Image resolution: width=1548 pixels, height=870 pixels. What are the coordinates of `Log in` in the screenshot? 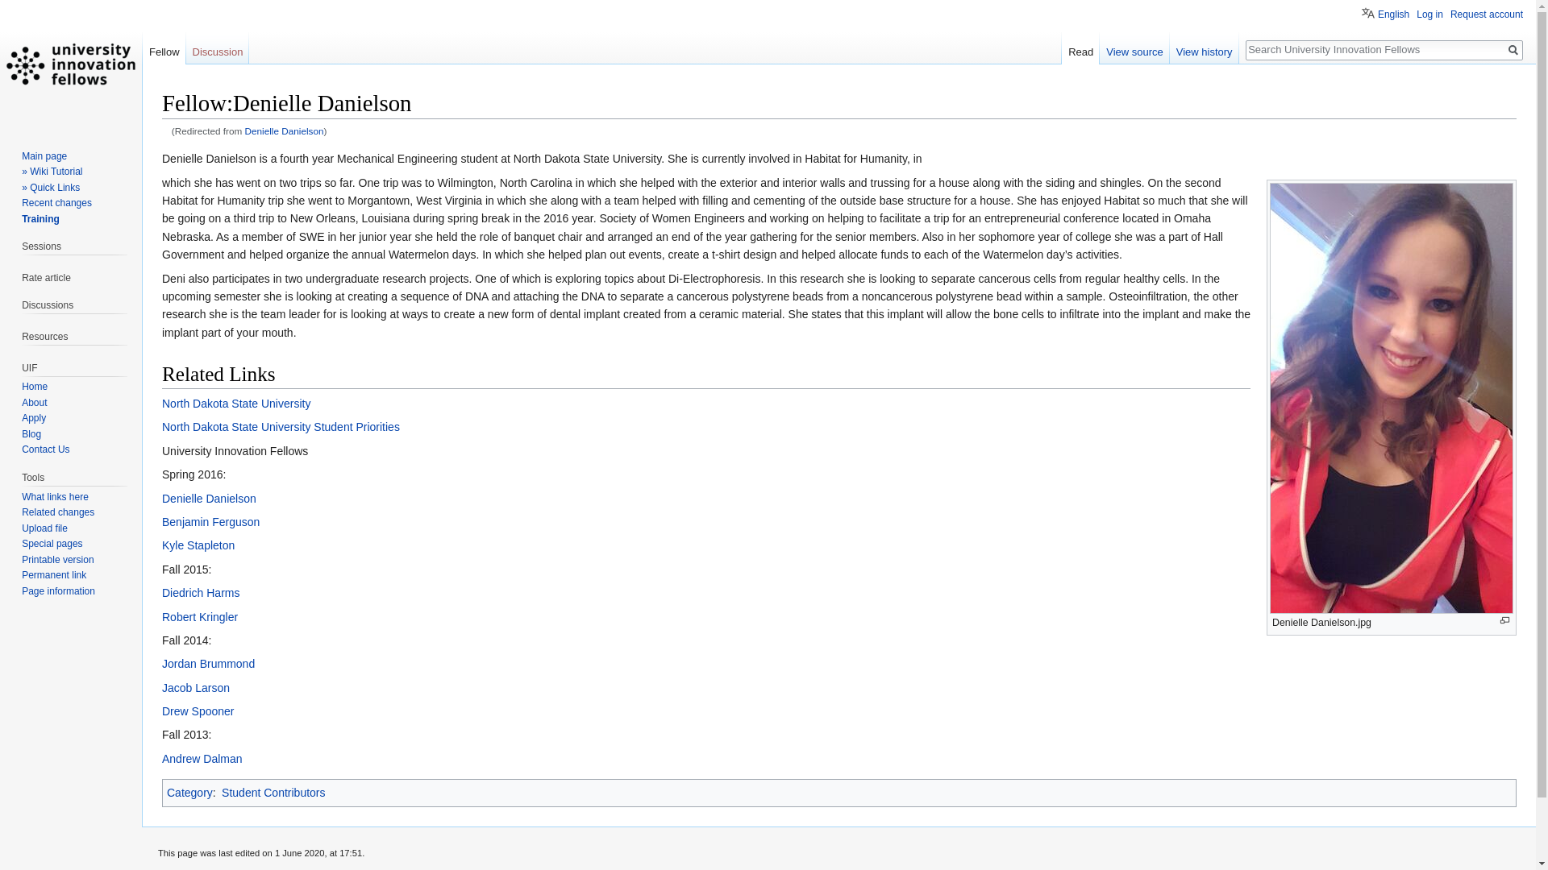 It's located at (1429, 14).